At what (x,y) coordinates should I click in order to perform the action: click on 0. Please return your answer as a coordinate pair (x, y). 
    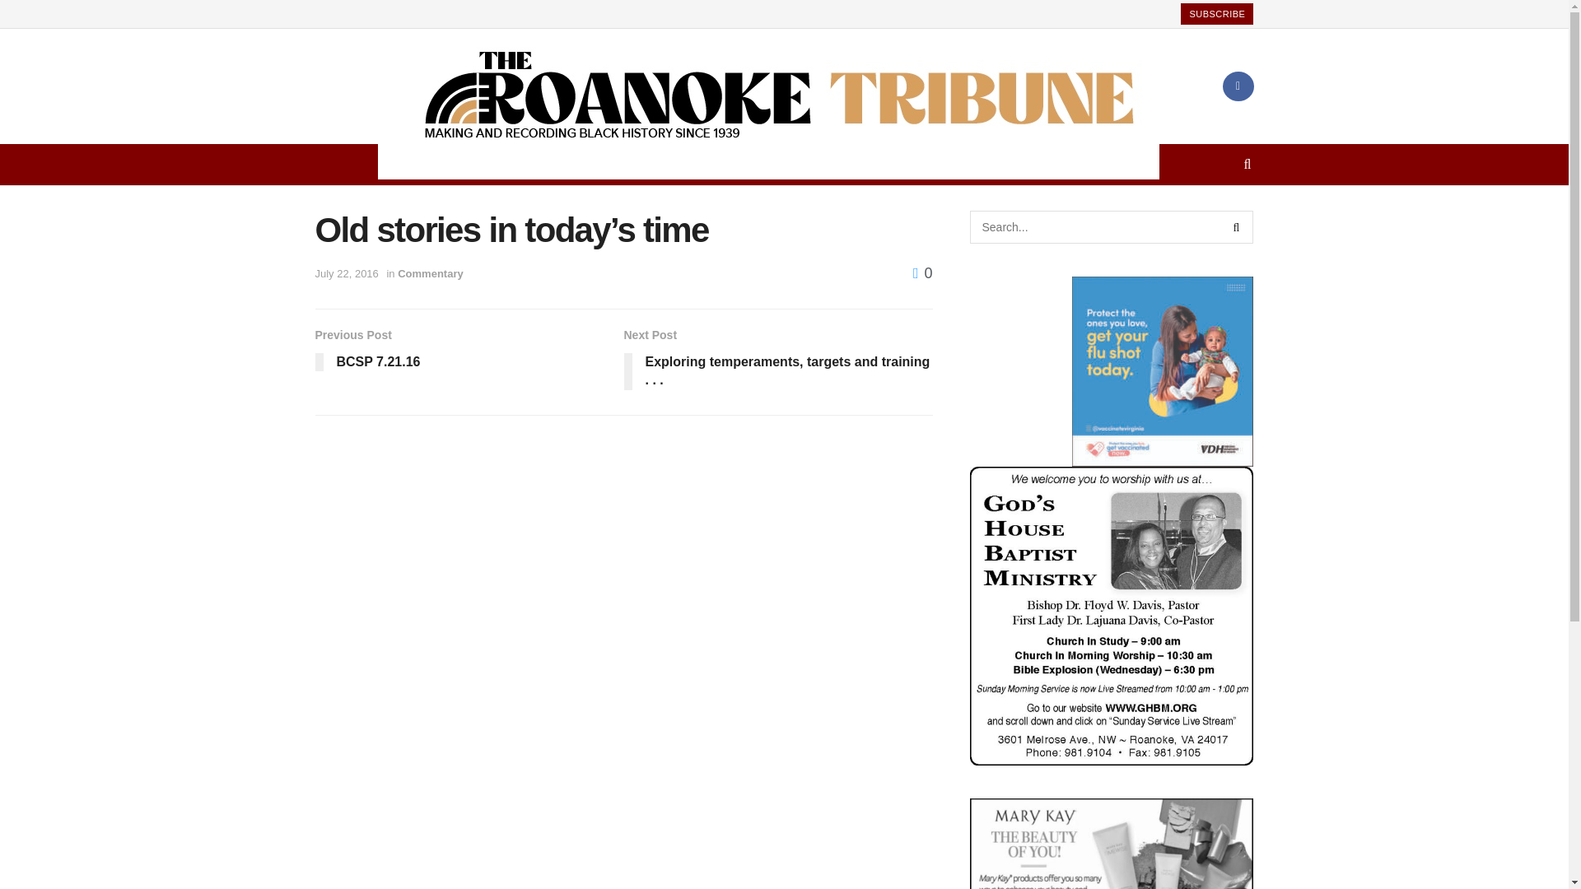
    Looking at the image, I should click on (1016, 164).